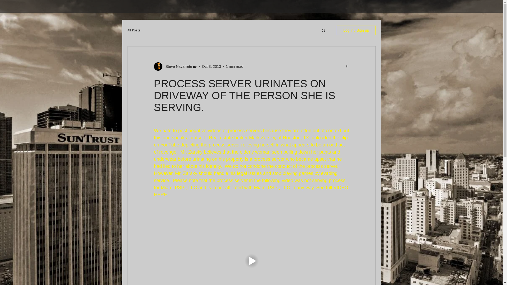 The image size is (507, 285). What do you see at coordinates (211, 66) in the screenshot?
I see `Oct 3, 2013` at bounding box center [211, 66].